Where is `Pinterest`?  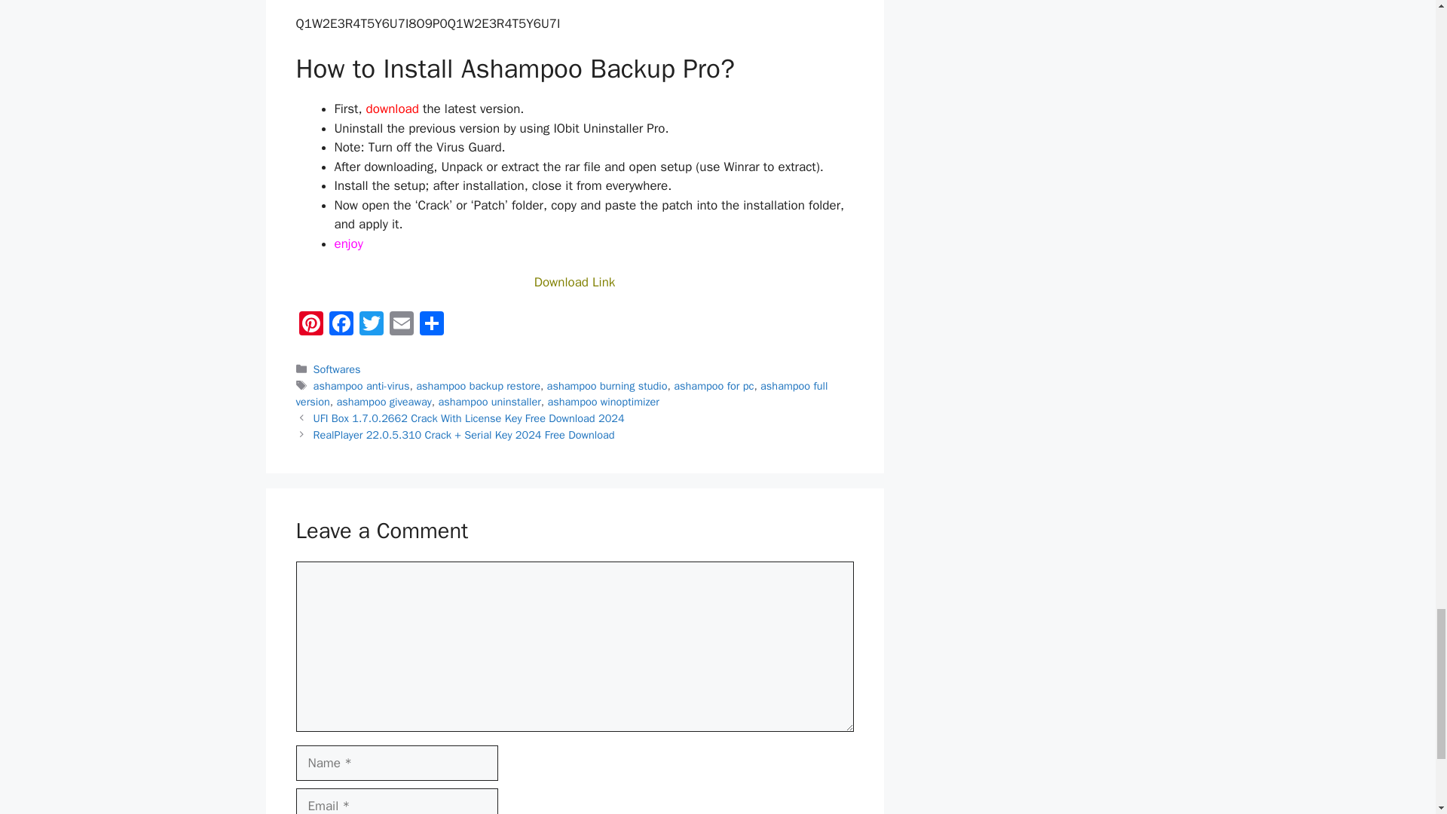 Pinterest is located at coordinates (311, 326).